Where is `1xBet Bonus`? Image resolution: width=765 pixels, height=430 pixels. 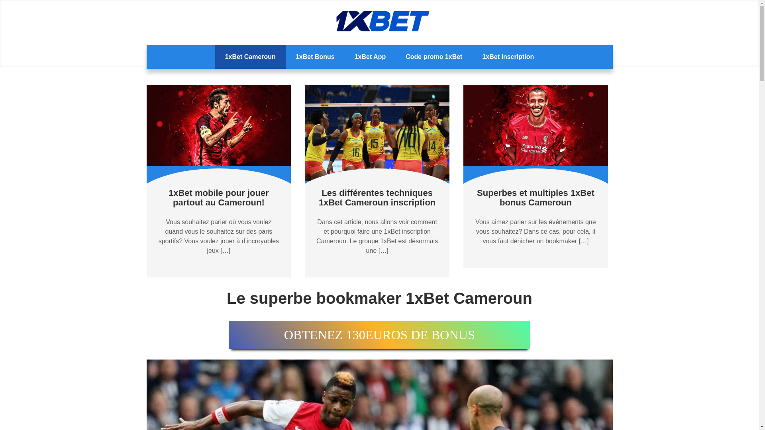 1xBet Bonus is located at coordinates (315, 57).